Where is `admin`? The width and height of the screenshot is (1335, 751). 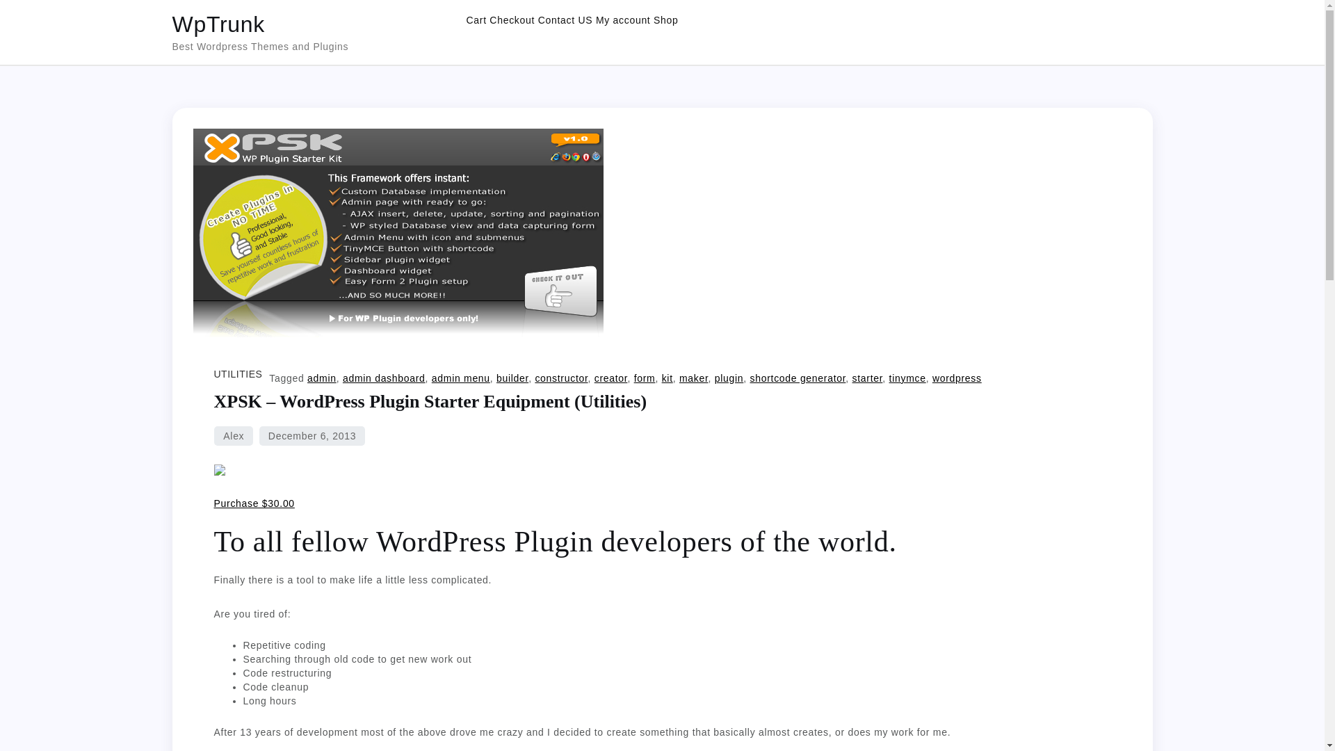 admin is located at coordinates (321, 378).